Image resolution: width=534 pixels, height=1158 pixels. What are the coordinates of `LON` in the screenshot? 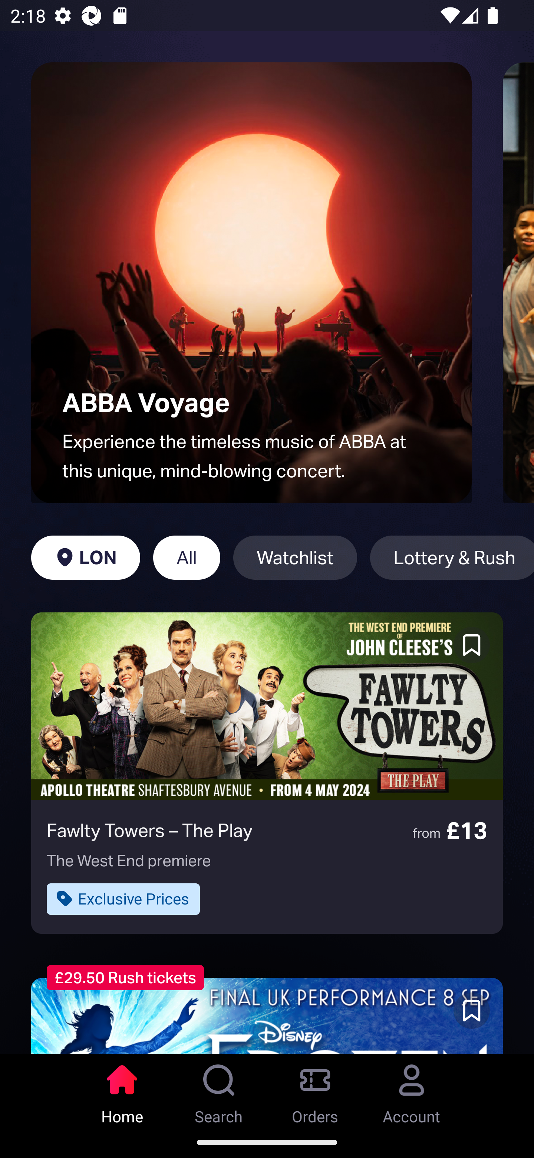 It's located at (85, 557).